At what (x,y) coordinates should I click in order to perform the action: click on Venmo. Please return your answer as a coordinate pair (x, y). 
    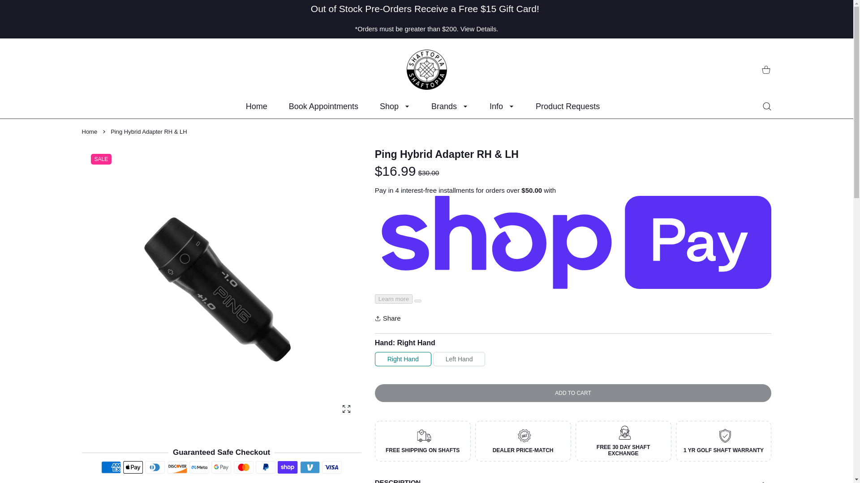
    Looking at the image, I should click on (310, 467).